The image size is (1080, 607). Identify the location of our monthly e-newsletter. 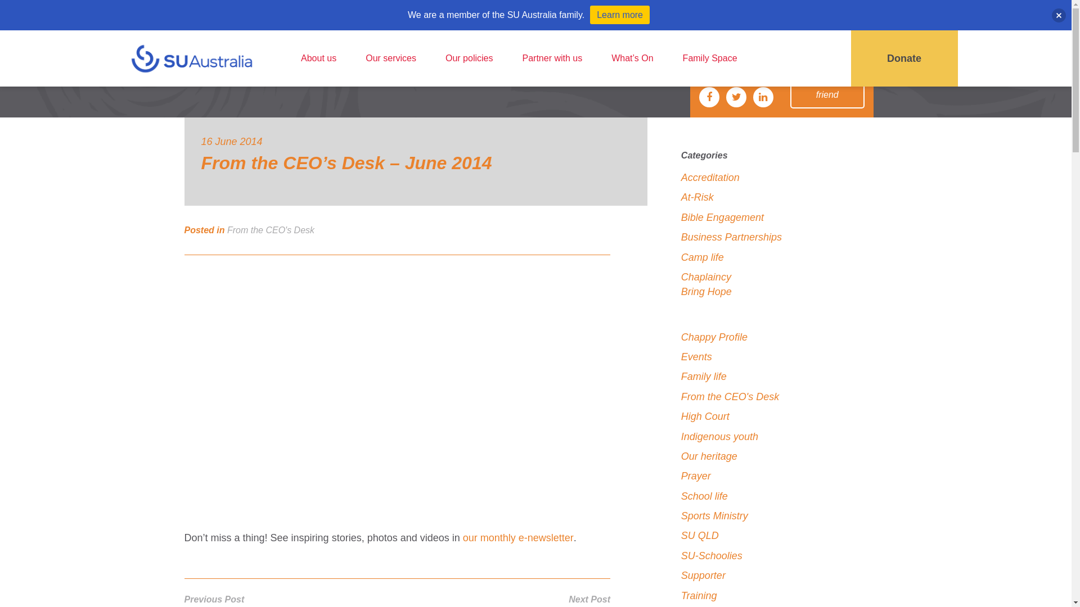
(519, 538).